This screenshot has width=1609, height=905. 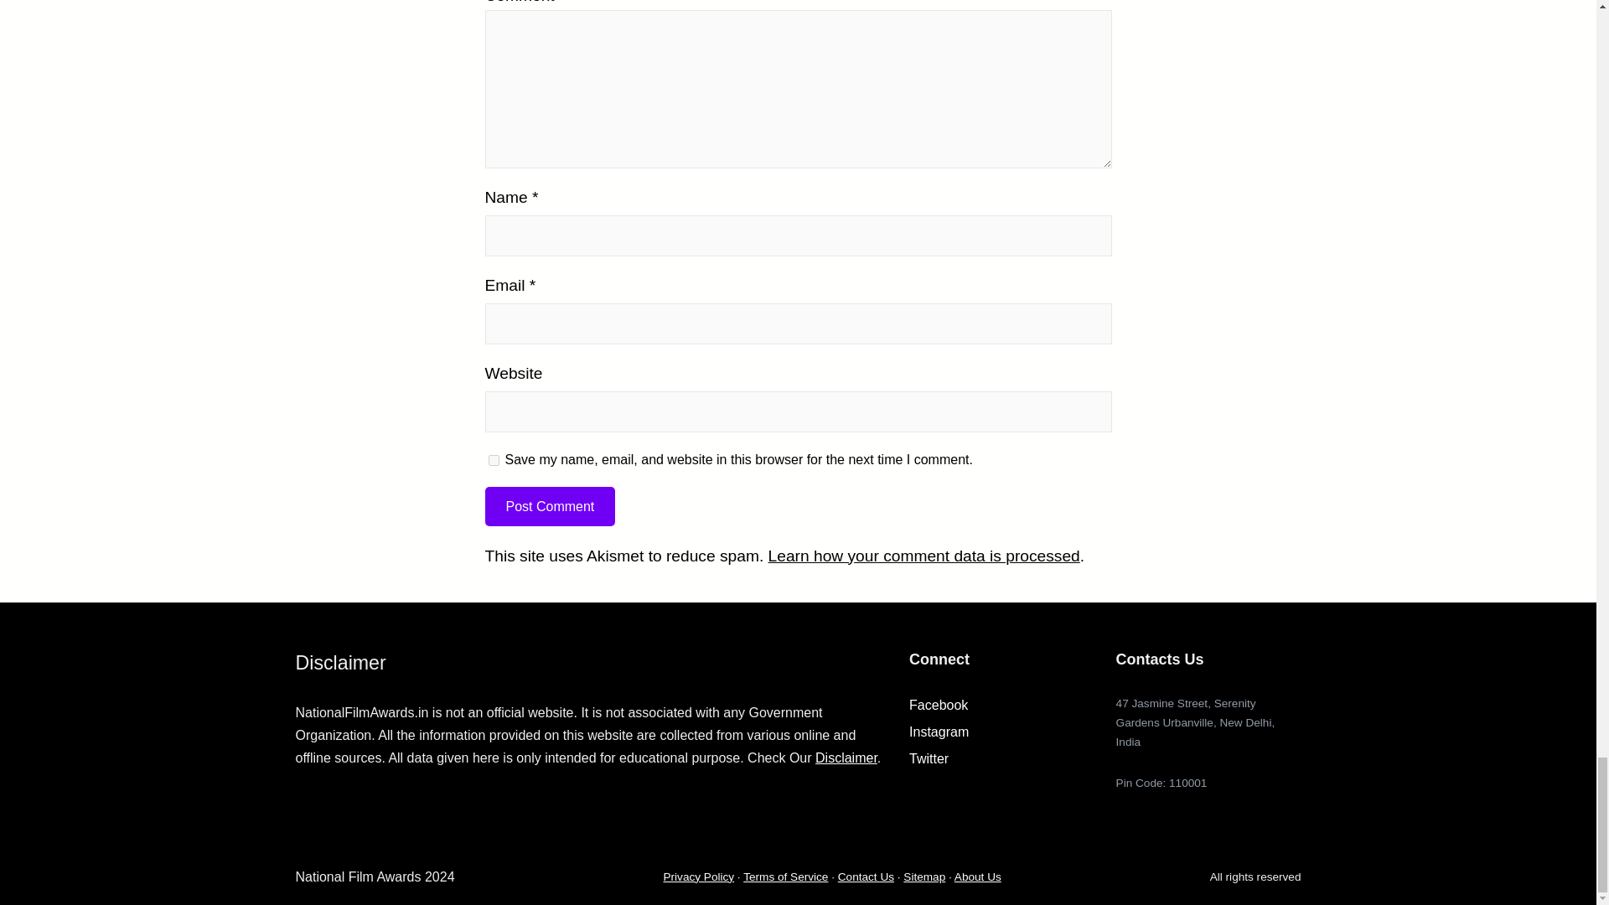 I want to click on Twitter, so click(x=929, y=758).